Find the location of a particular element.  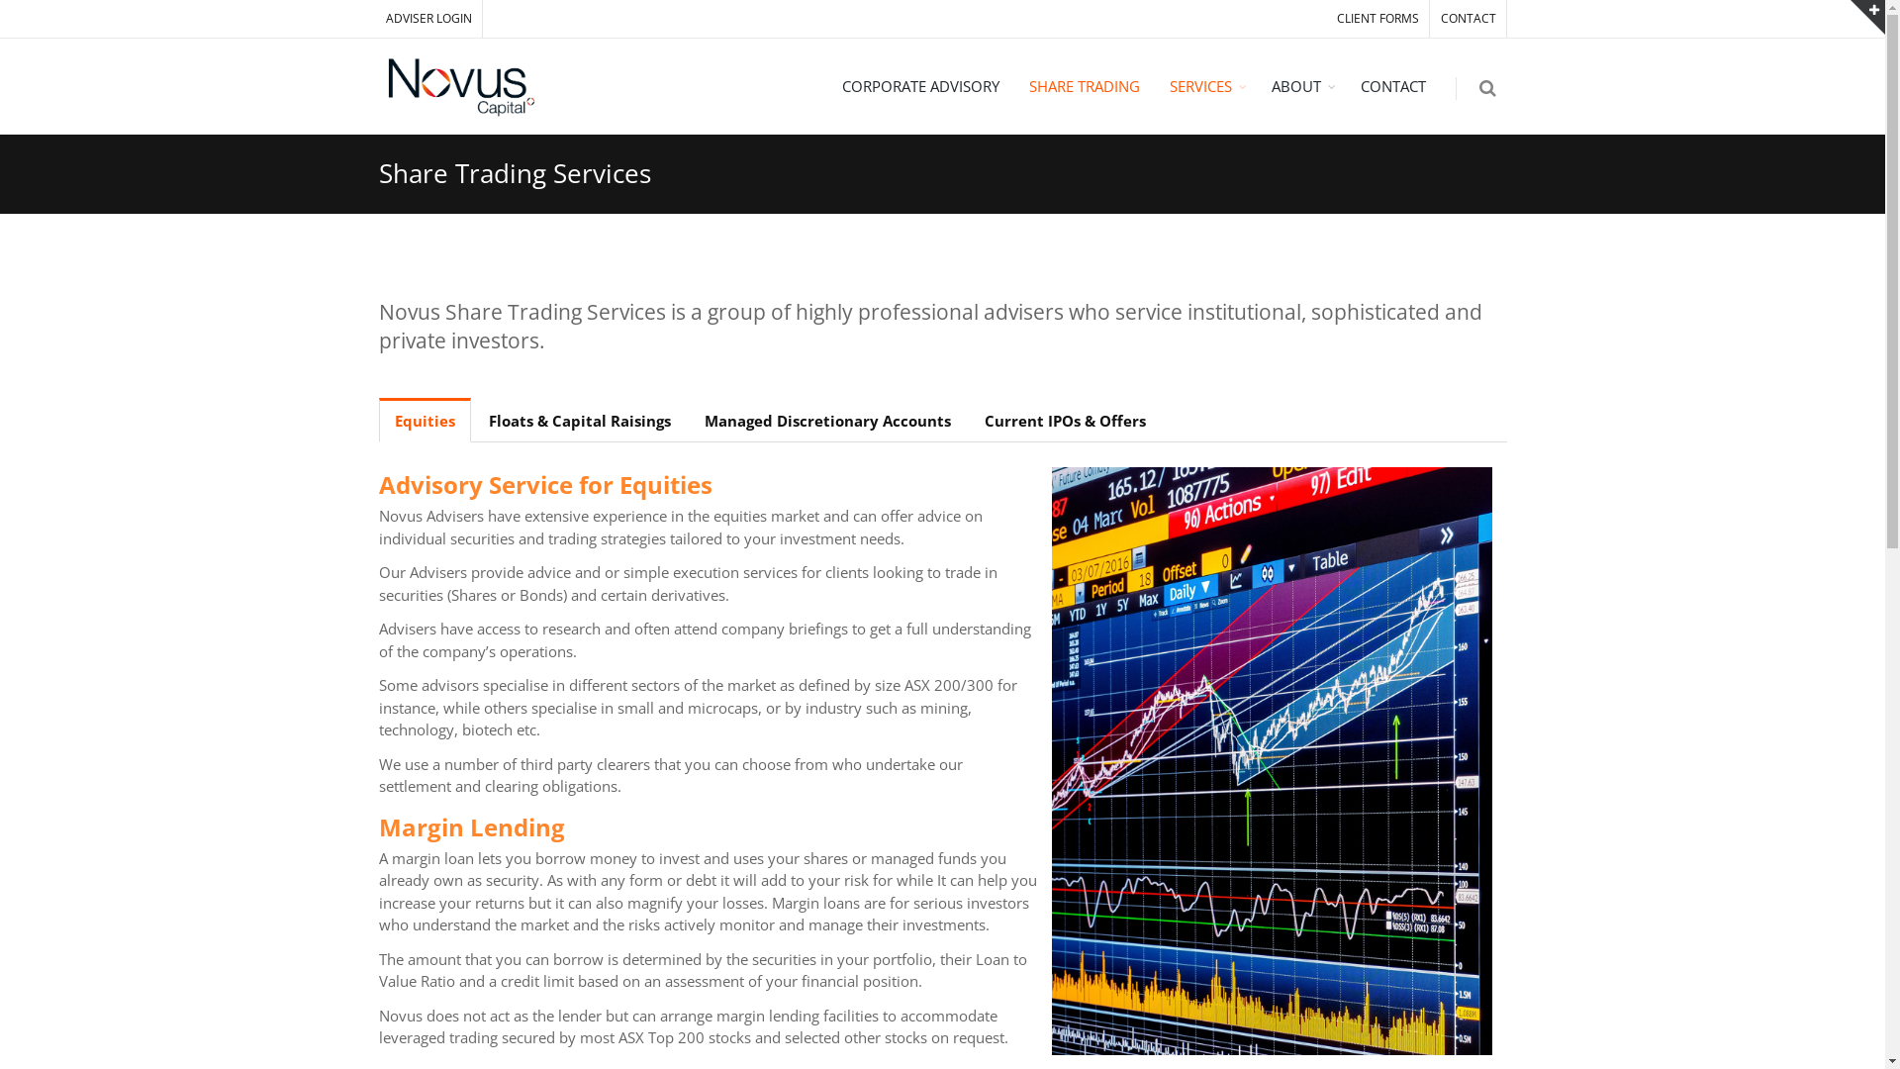

Floats & Capital Raisings is located at coordinates (580, 420).